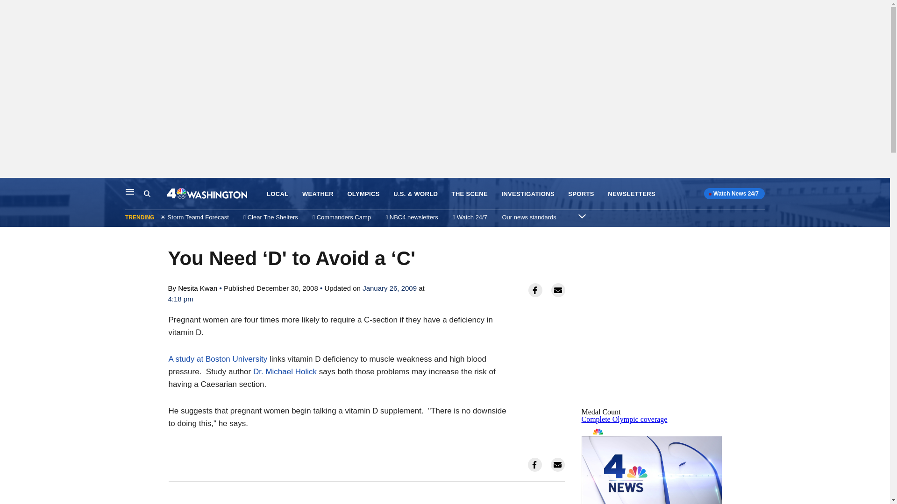 This screenshot has height=504, width=897. Describe the element at coordinates (155, 194) in the screenshot. I see `Search` at that location.